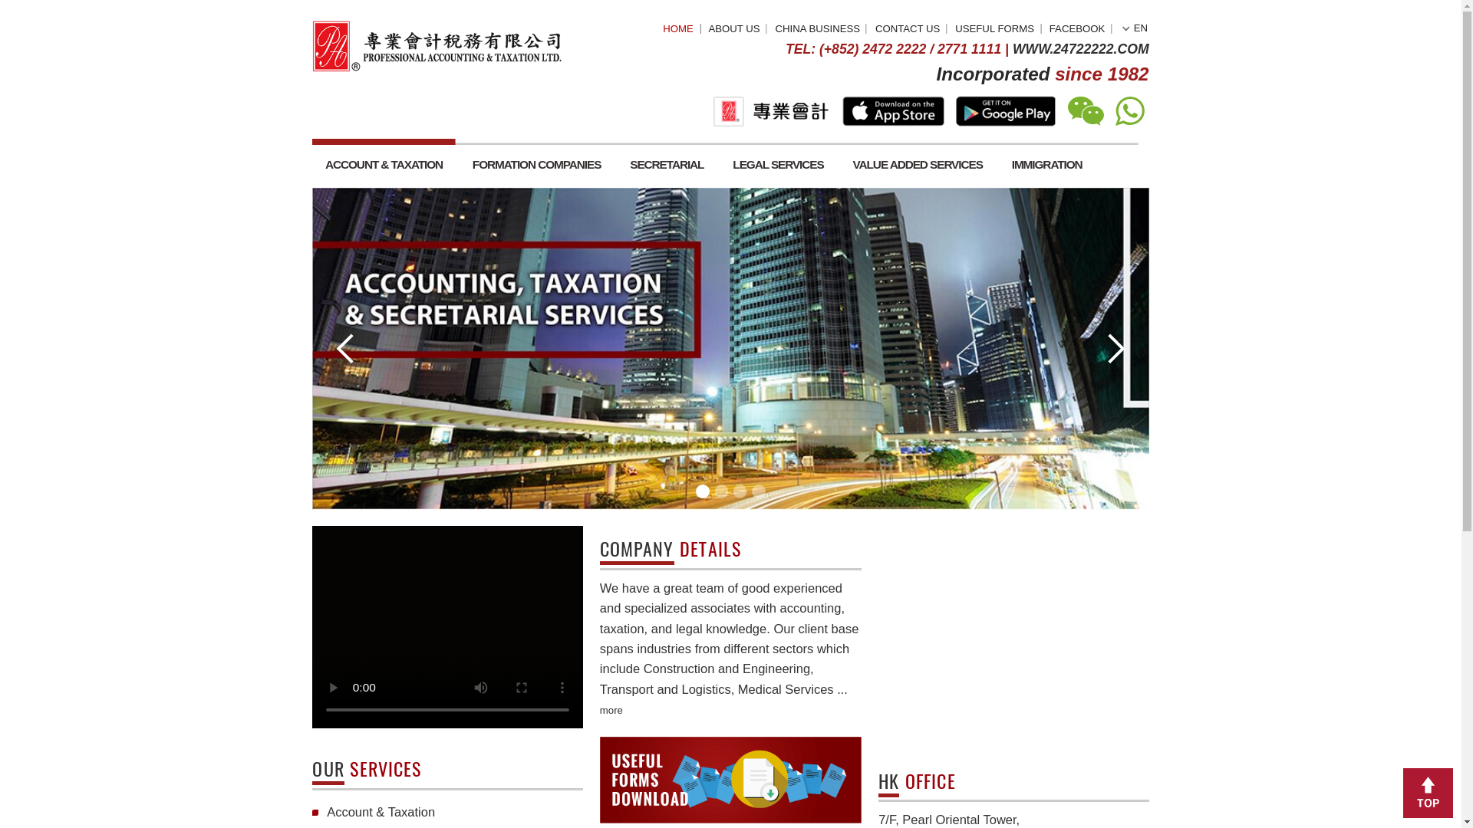 The width and height of the screenshot is (1473, 828). What do you see at coordinates (555, 646) in the screenshot?
I see `more` at bounding box center [555, 646].